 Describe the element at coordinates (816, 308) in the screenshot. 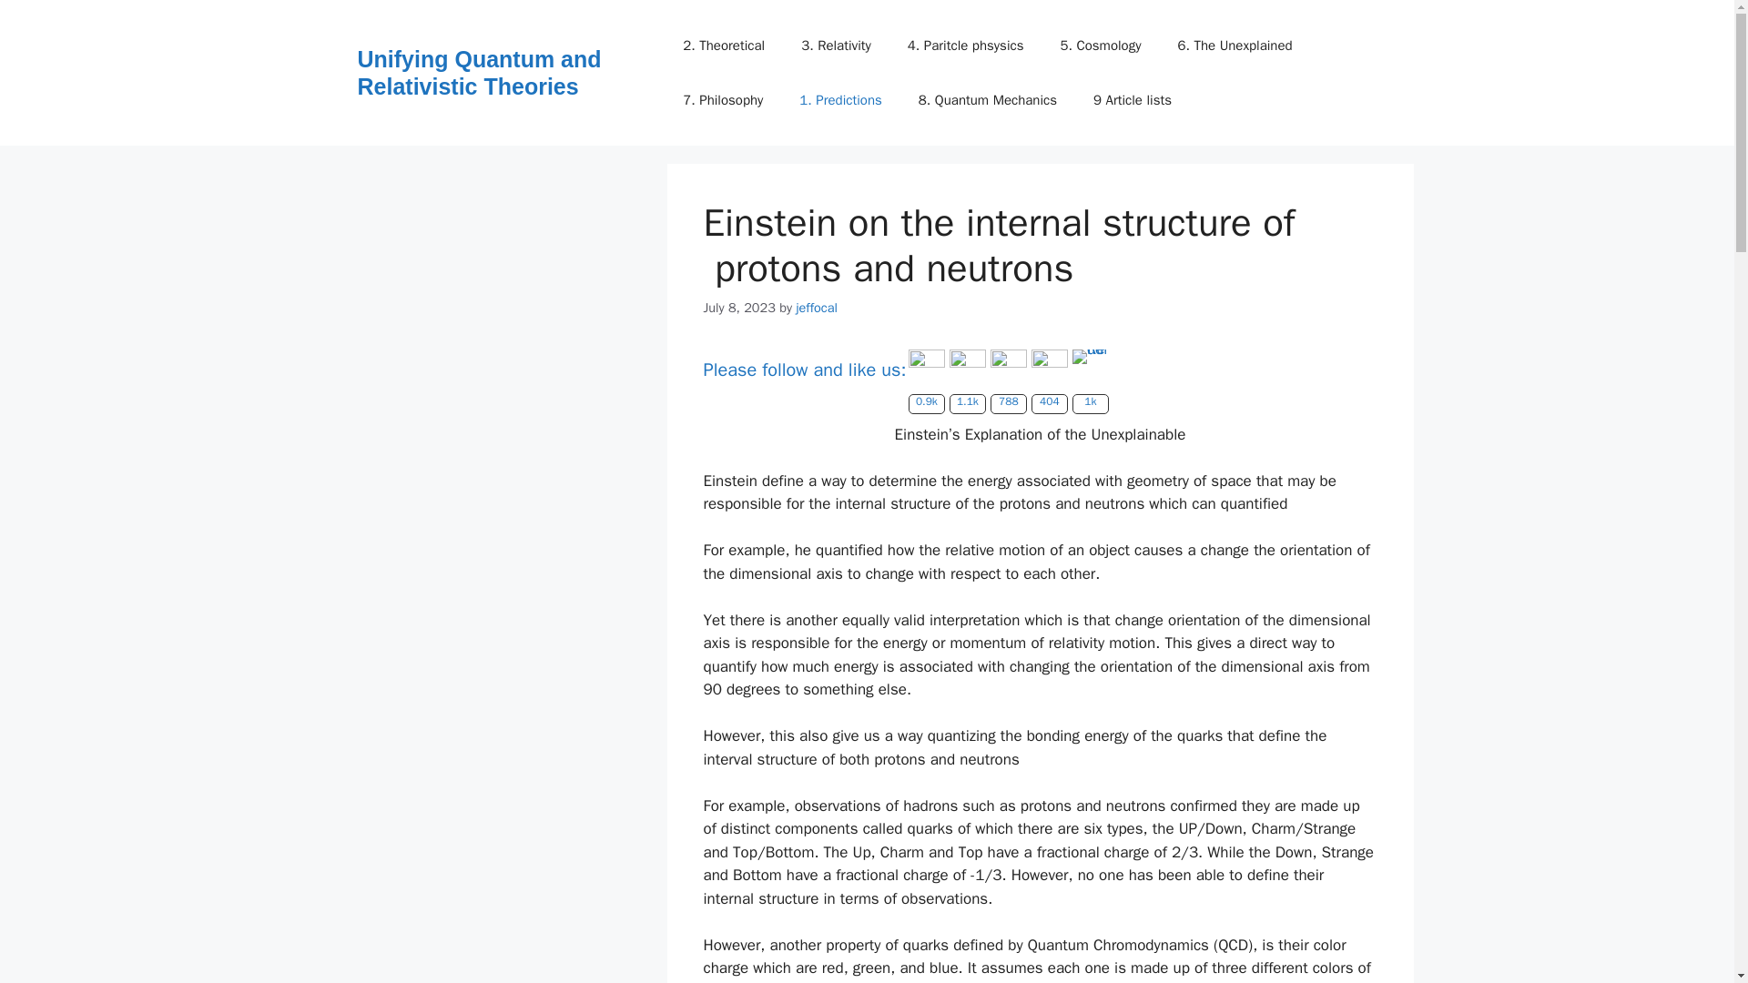

I see `jeffocal` at that location.